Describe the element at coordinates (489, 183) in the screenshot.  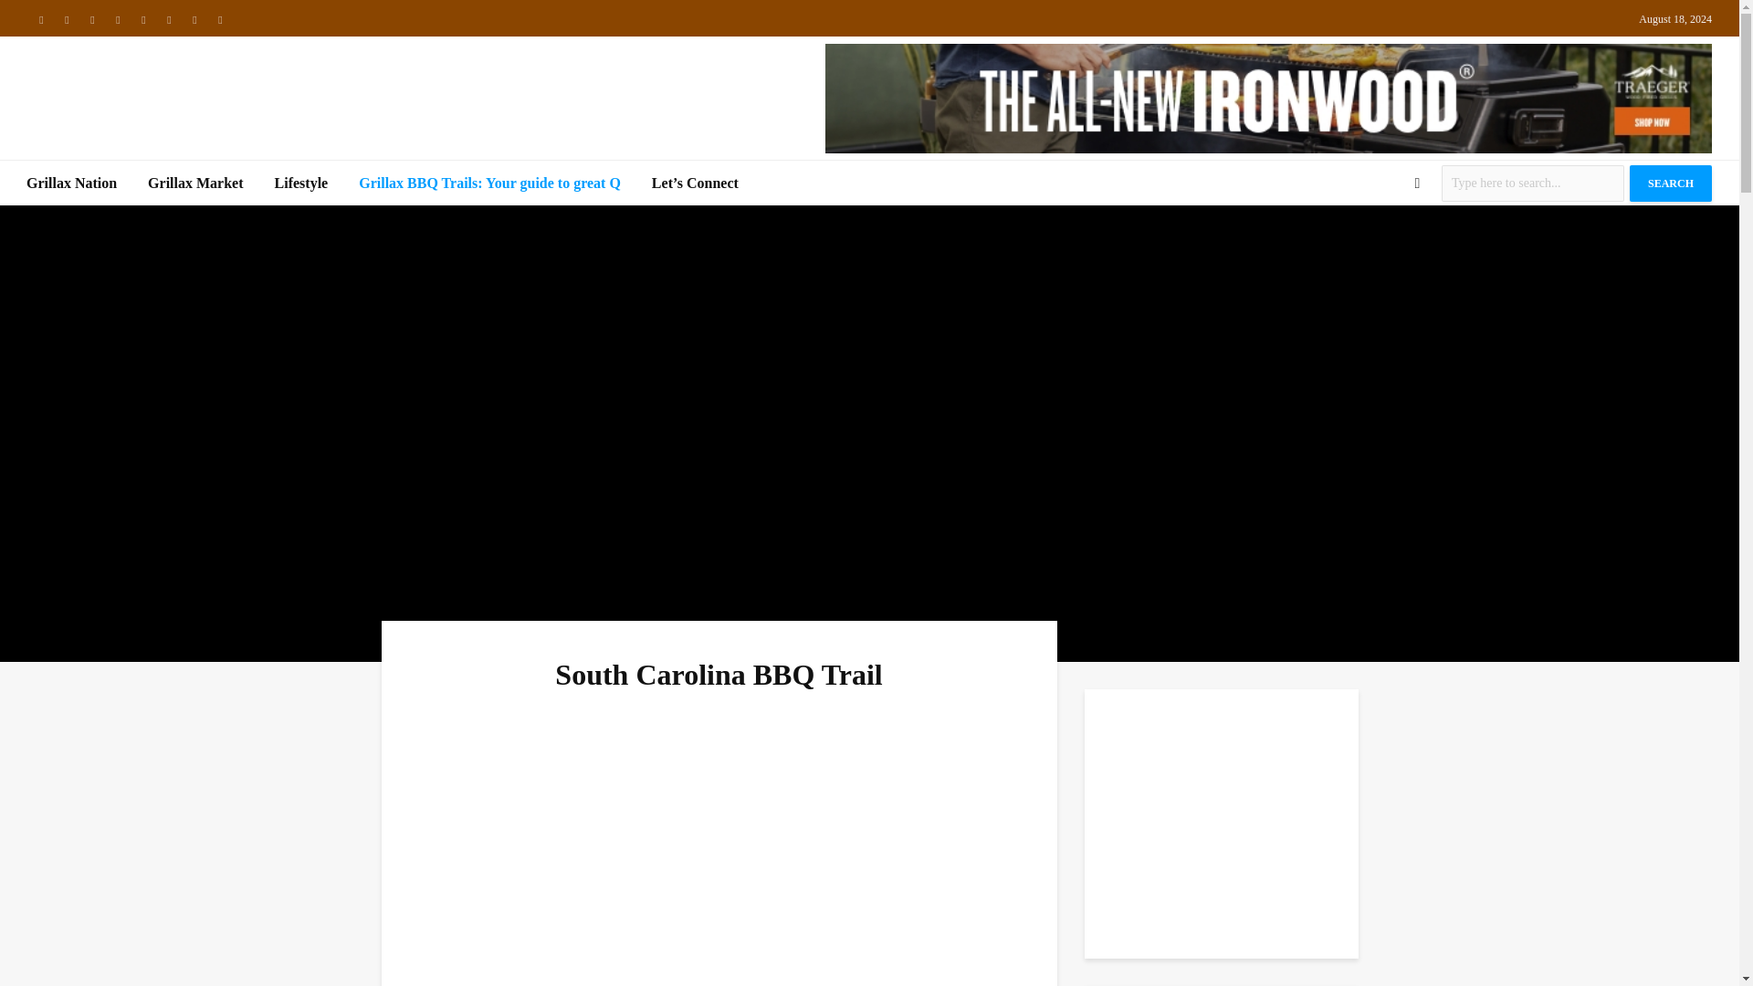
I see `Grillax BBQ Trails: Your guide to great Q` at that location.